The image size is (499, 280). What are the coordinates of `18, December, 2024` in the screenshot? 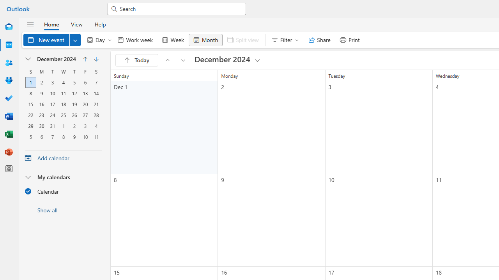 It's located at (64, 104).